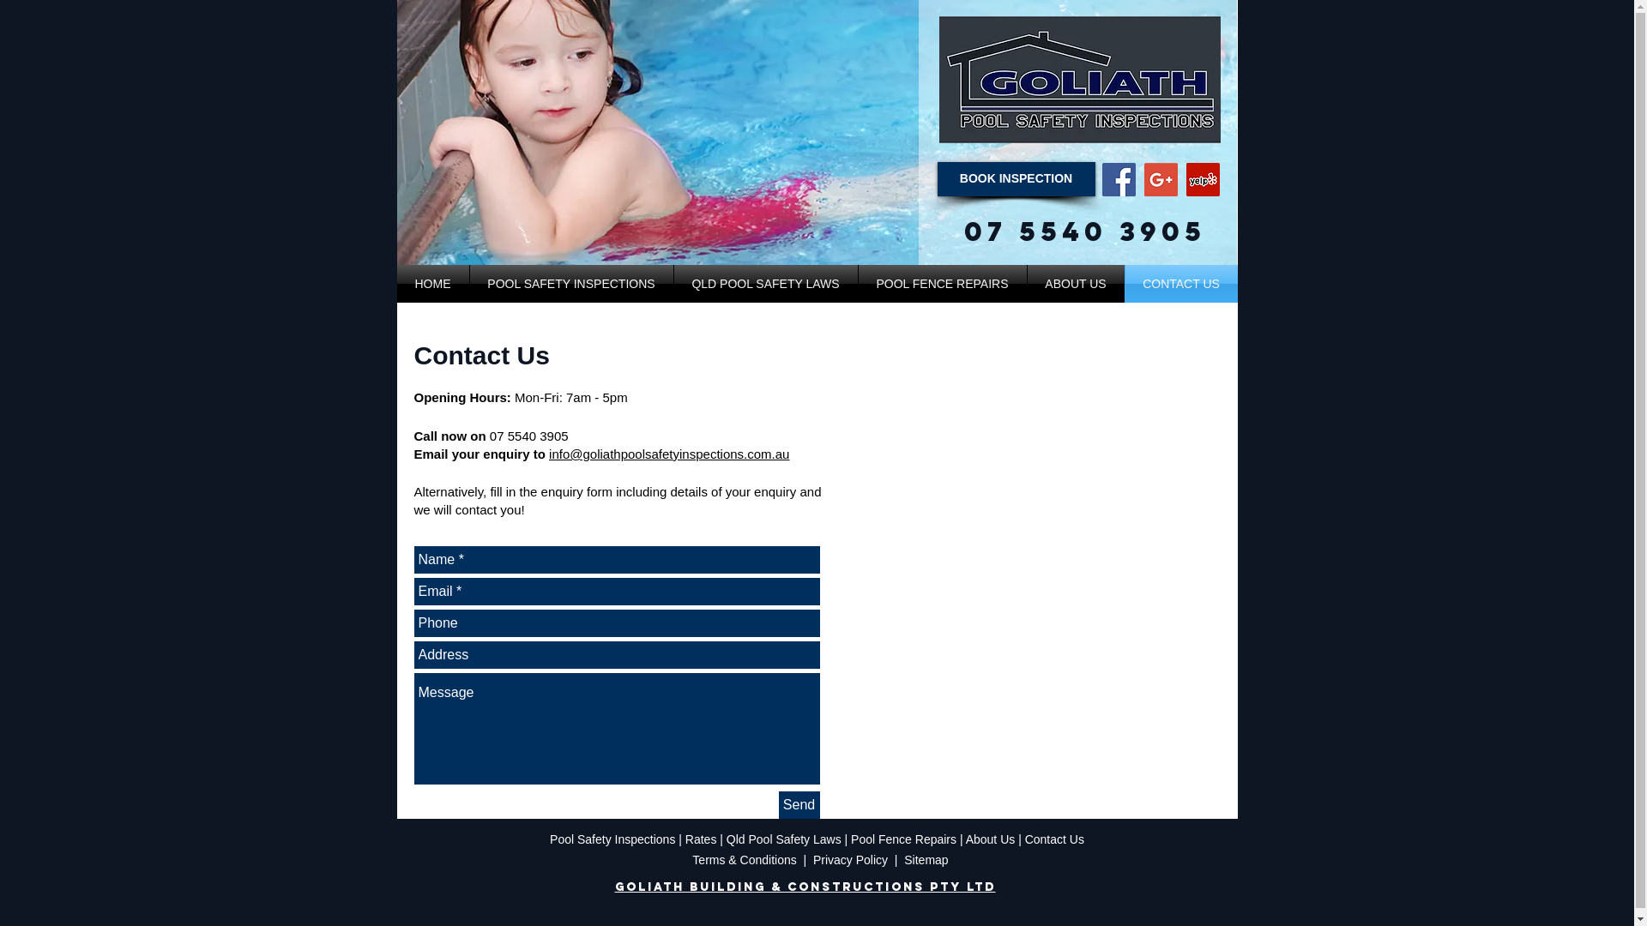 This screenshot has height=926, width=1647. What do you see at coordinates (843, 839) in the screenshot?
I see `Qld Pool Safety Laws | Pool Fence Repairs ` at bounding box center [843, 839].